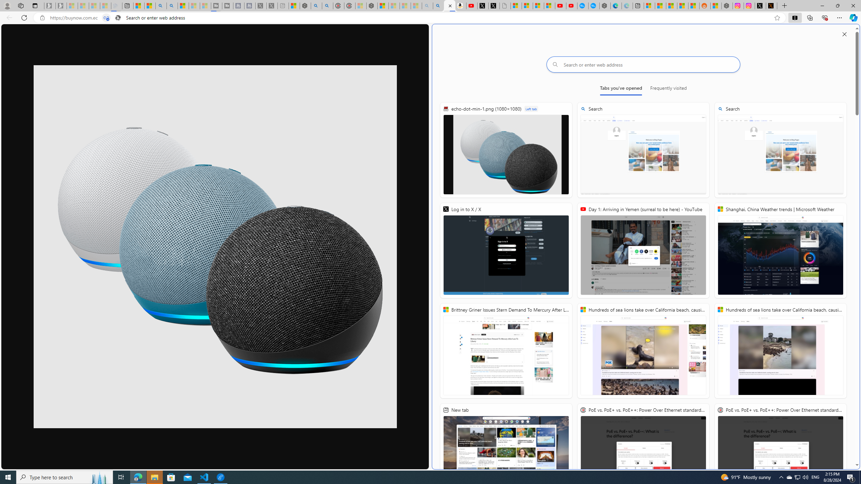 The image size is (861, 484). I want to click on Wildlife - MSN, so click(294, 6).